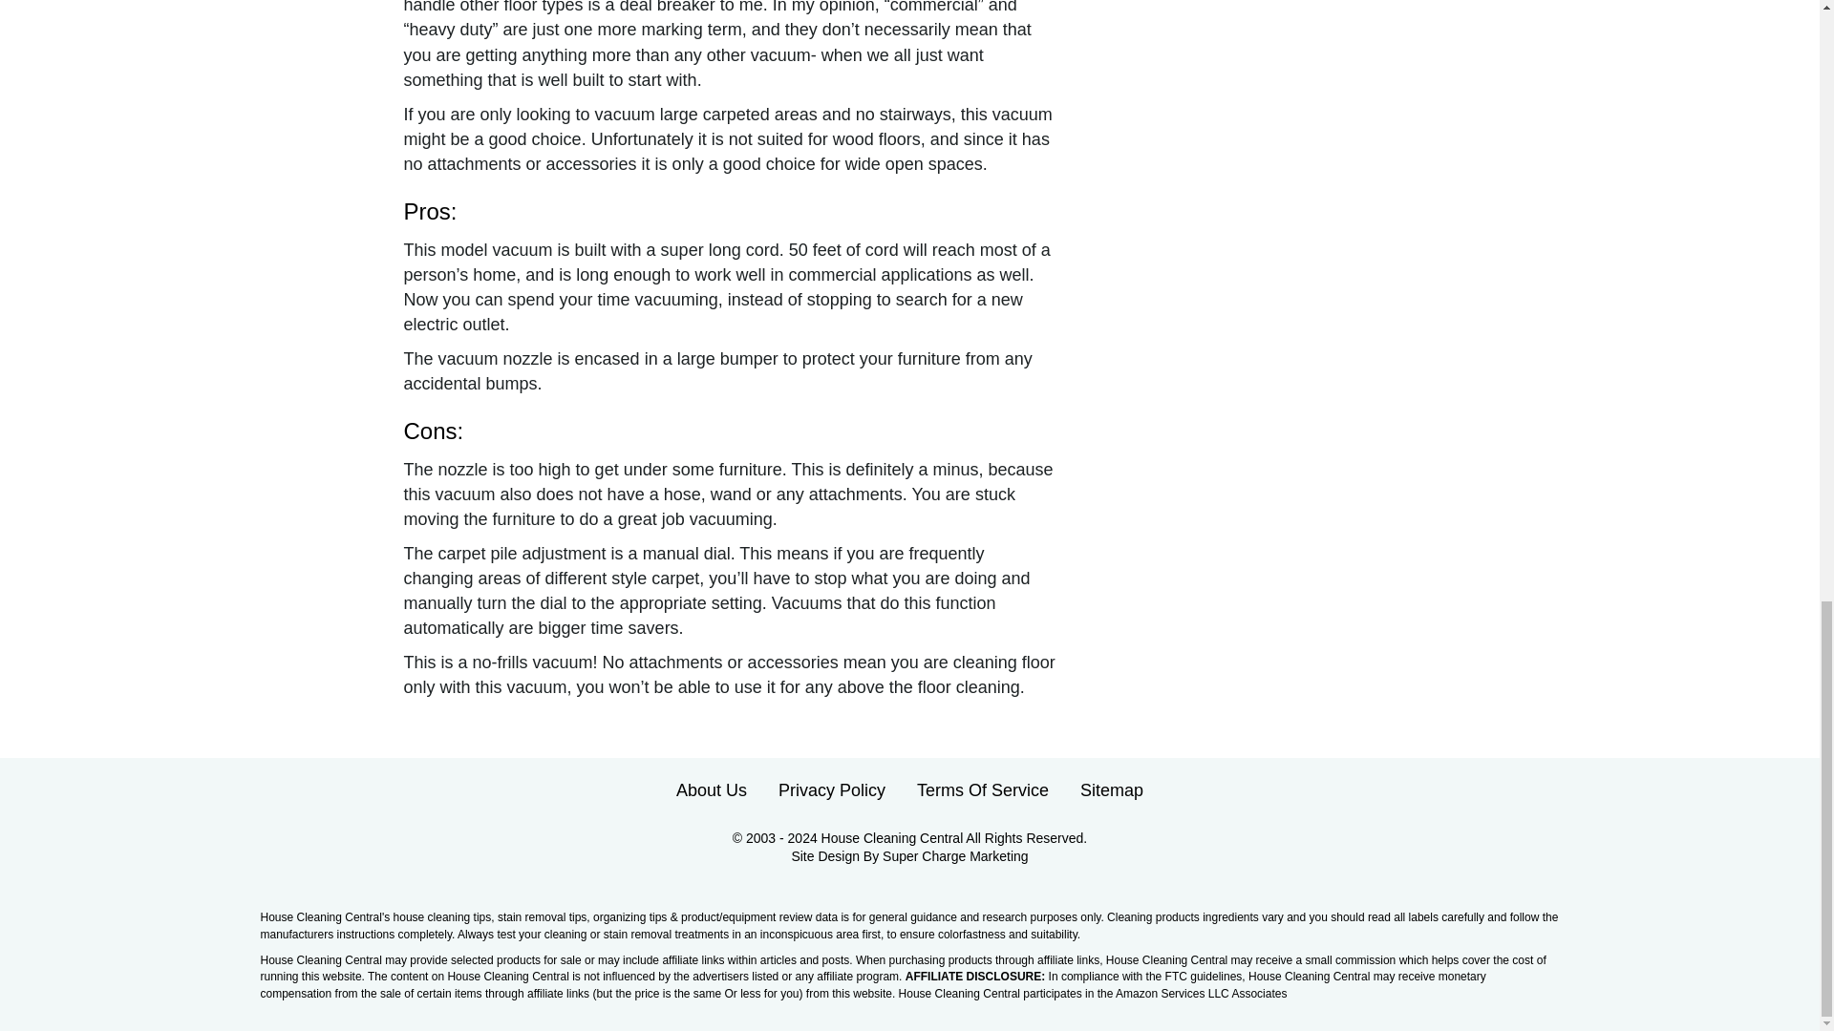 The image size is (1834, 1031). Describe the element at coordinates (711, 789) in the screenshot. I see `About Us` at that location.